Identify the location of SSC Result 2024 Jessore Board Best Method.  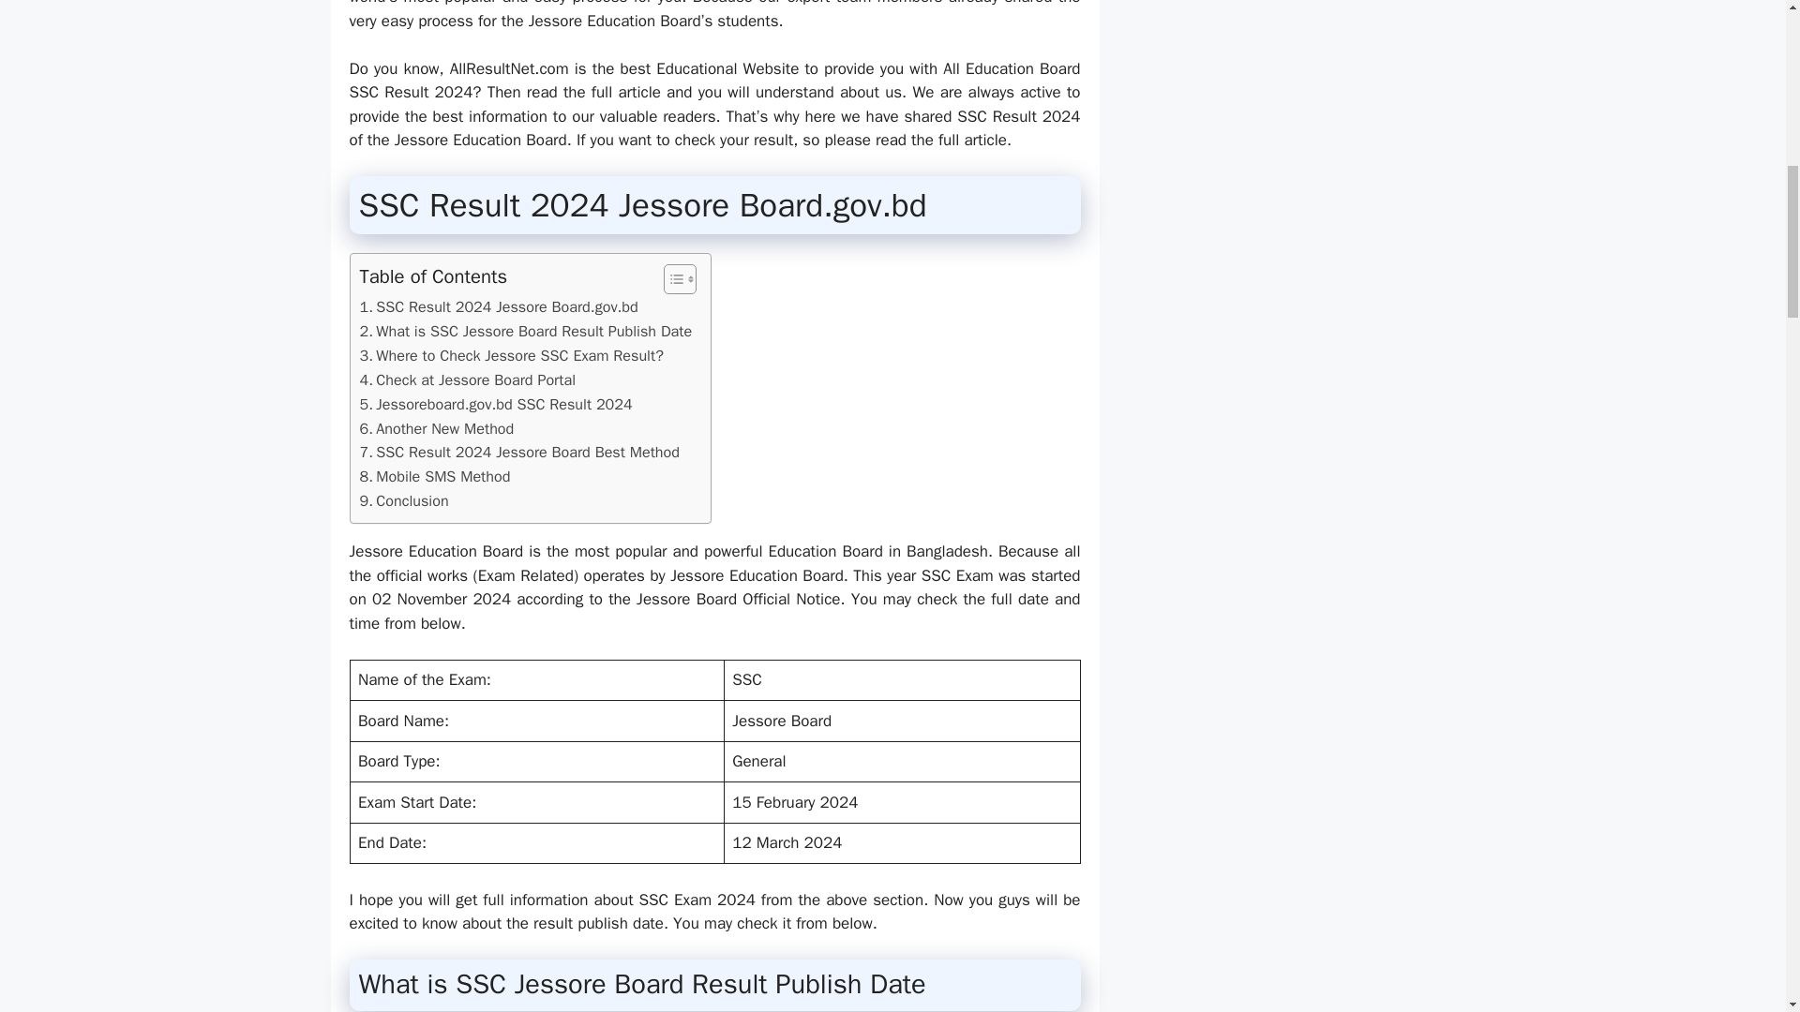
(519, 452).